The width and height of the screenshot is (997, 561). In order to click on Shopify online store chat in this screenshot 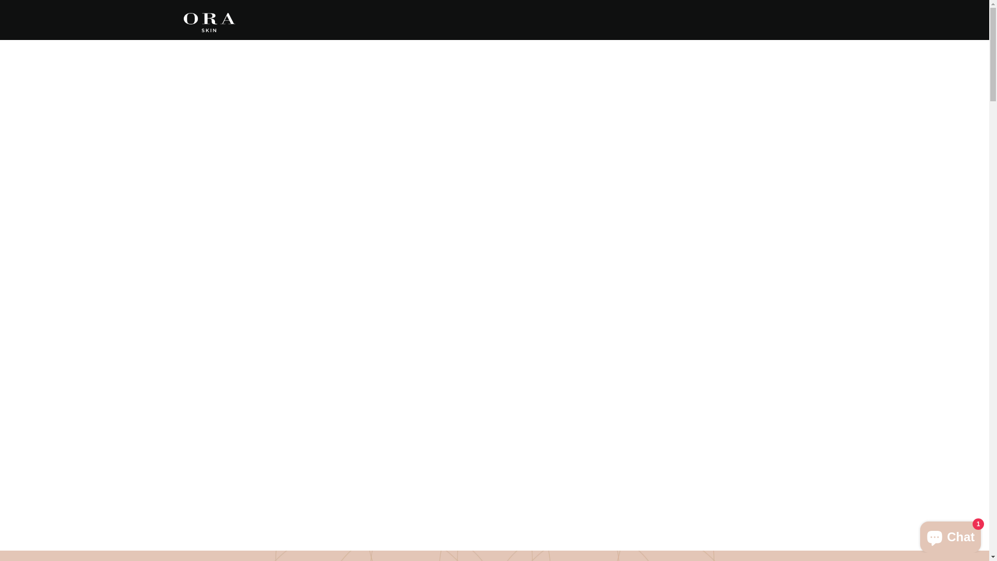, I will do `click(950, 535)`.